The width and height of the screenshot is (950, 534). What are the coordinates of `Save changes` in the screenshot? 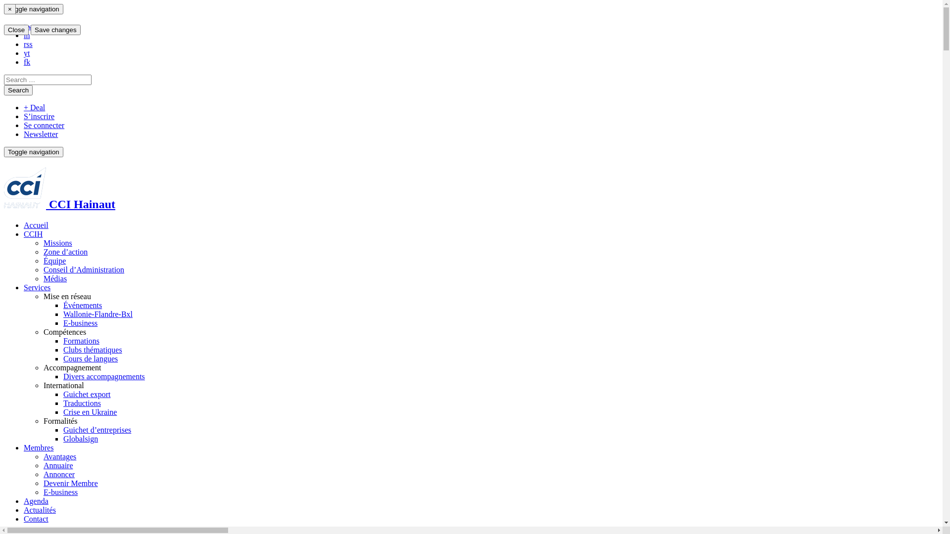 It's located at (55, 30).